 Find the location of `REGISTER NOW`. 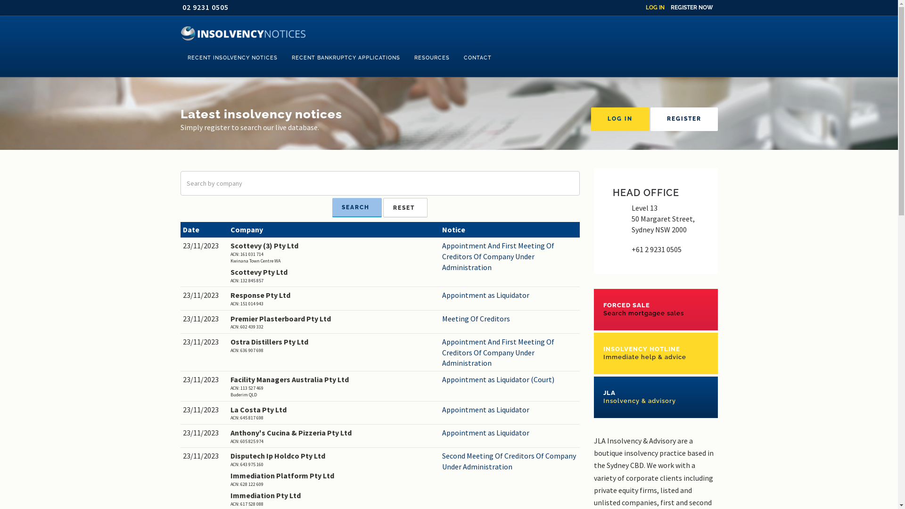

REGISTER NOW is located at coordinates (691, 8).